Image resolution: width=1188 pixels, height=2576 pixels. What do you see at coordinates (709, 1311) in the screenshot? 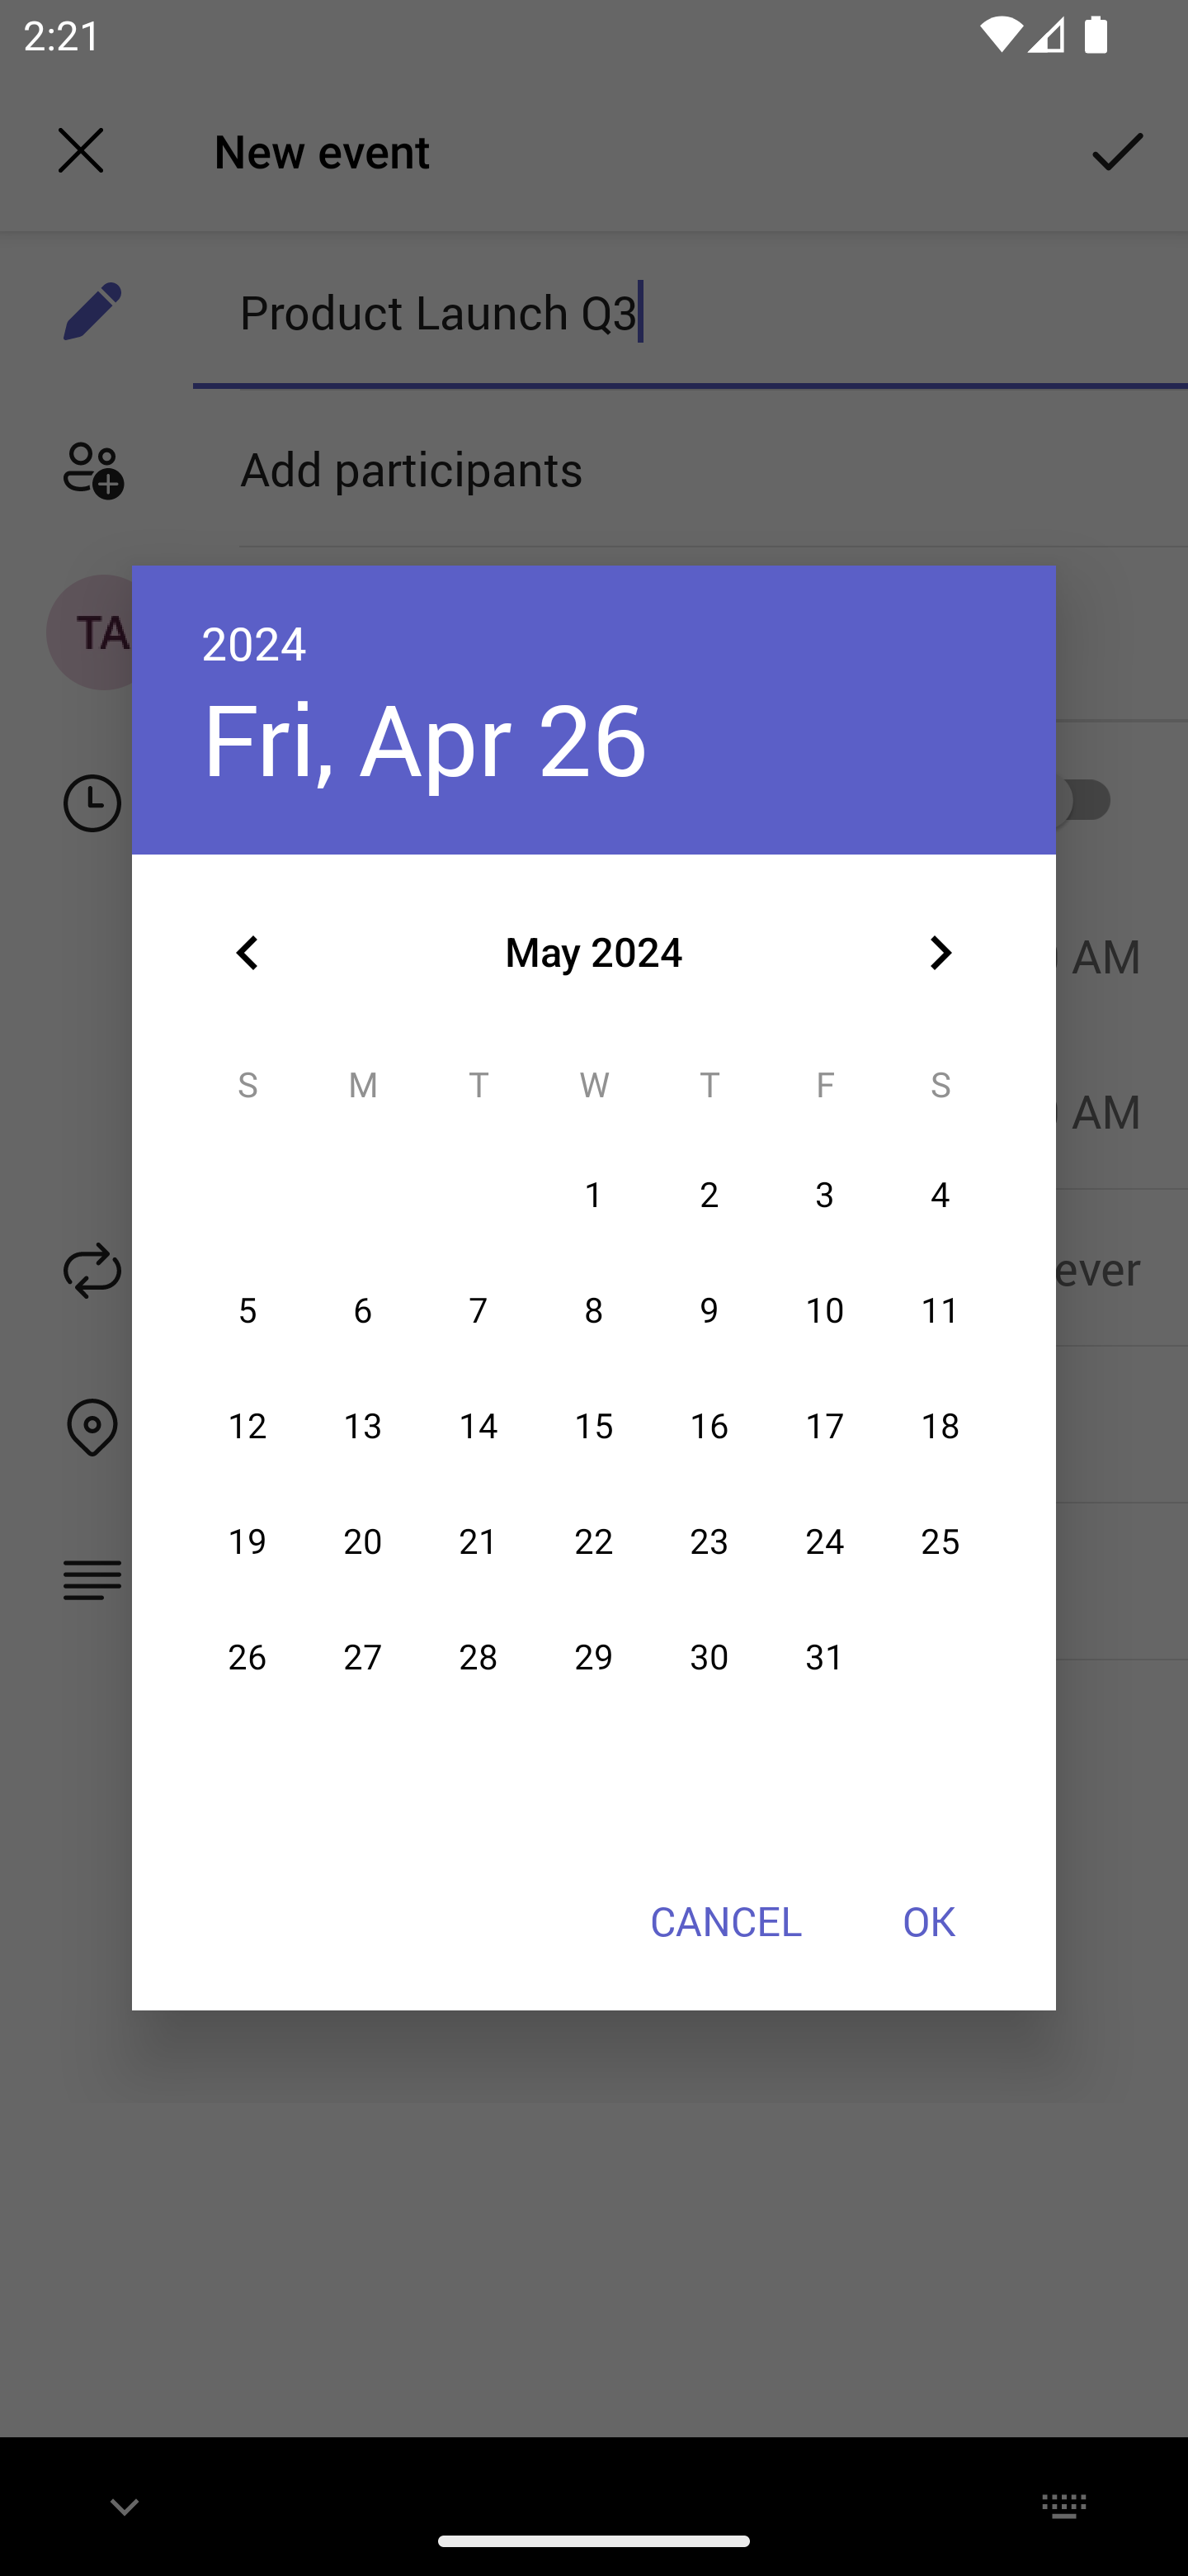
I see `9 09 May 2024` at bounding box center [709, 1311].